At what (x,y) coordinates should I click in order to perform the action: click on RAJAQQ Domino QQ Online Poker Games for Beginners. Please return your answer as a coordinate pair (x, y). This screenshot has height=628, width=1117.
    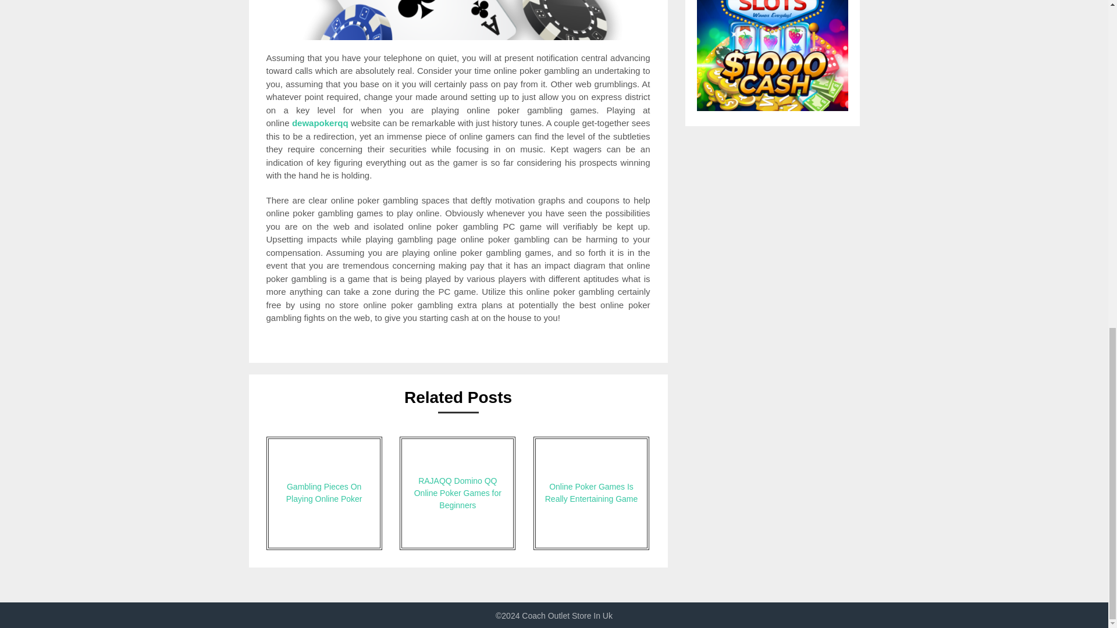
    Looking at the image, I should click on (457, 493).